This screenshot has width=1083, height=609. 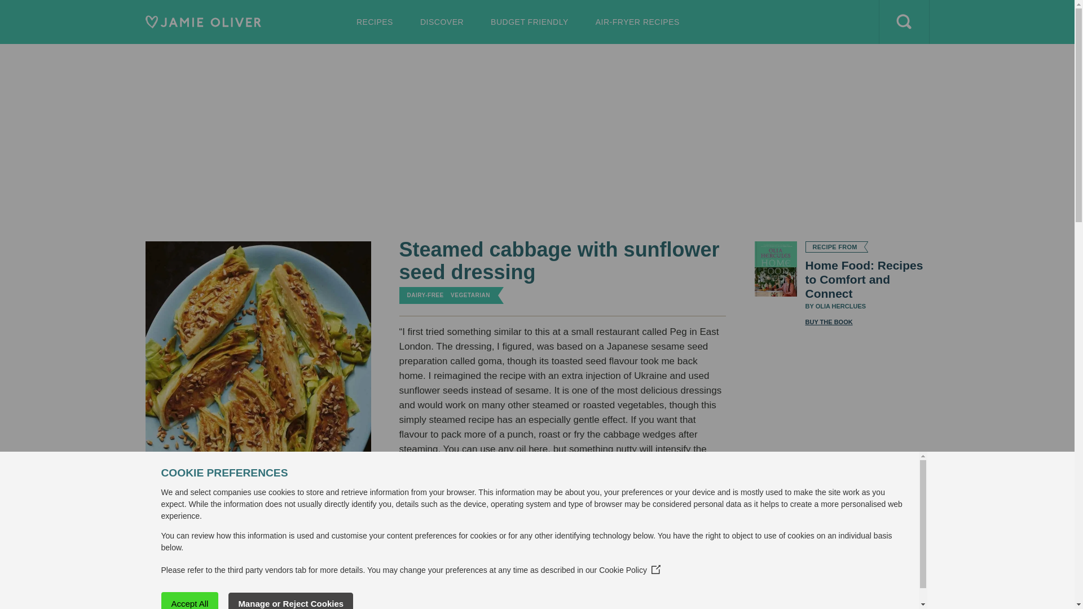 What do you see at coordinates (441, 21) in the screenshot?
I see `Discover` at bounding box center [441, 21].